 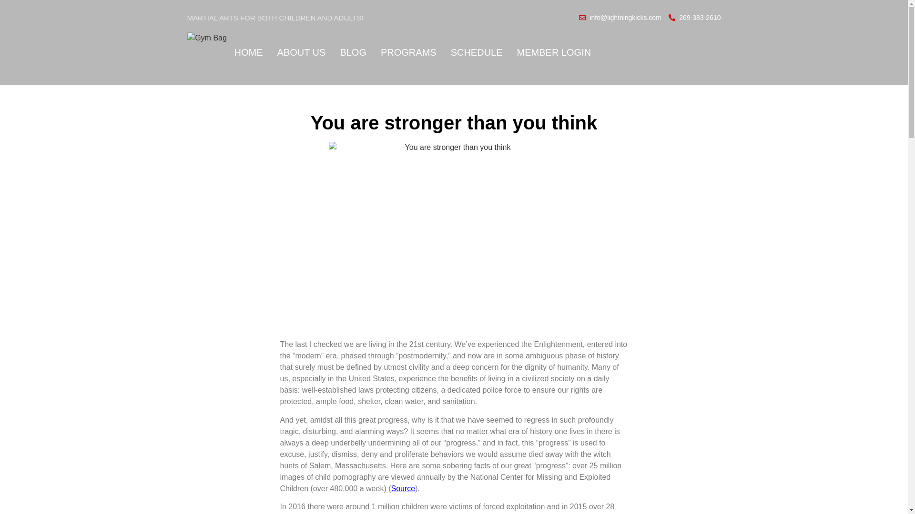 What do you see at coordinates (408, 51) in the screenshot?
I see `PROGRAMS` at bounding box center [408, 51].